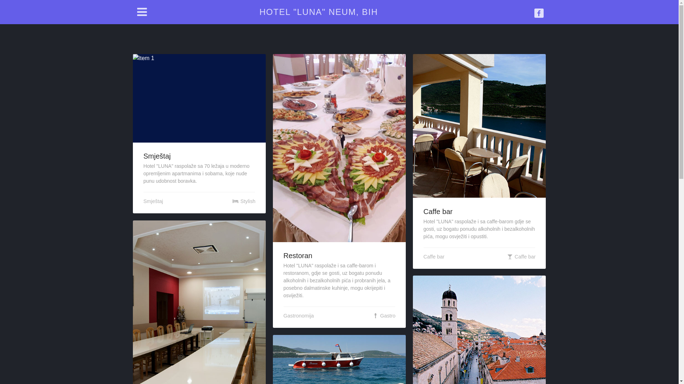 The image size is (684, 384). What do you see at coordinates (438, 212) in the screenshot?
I see `Caffe bar` at bounding box center [438, 212].